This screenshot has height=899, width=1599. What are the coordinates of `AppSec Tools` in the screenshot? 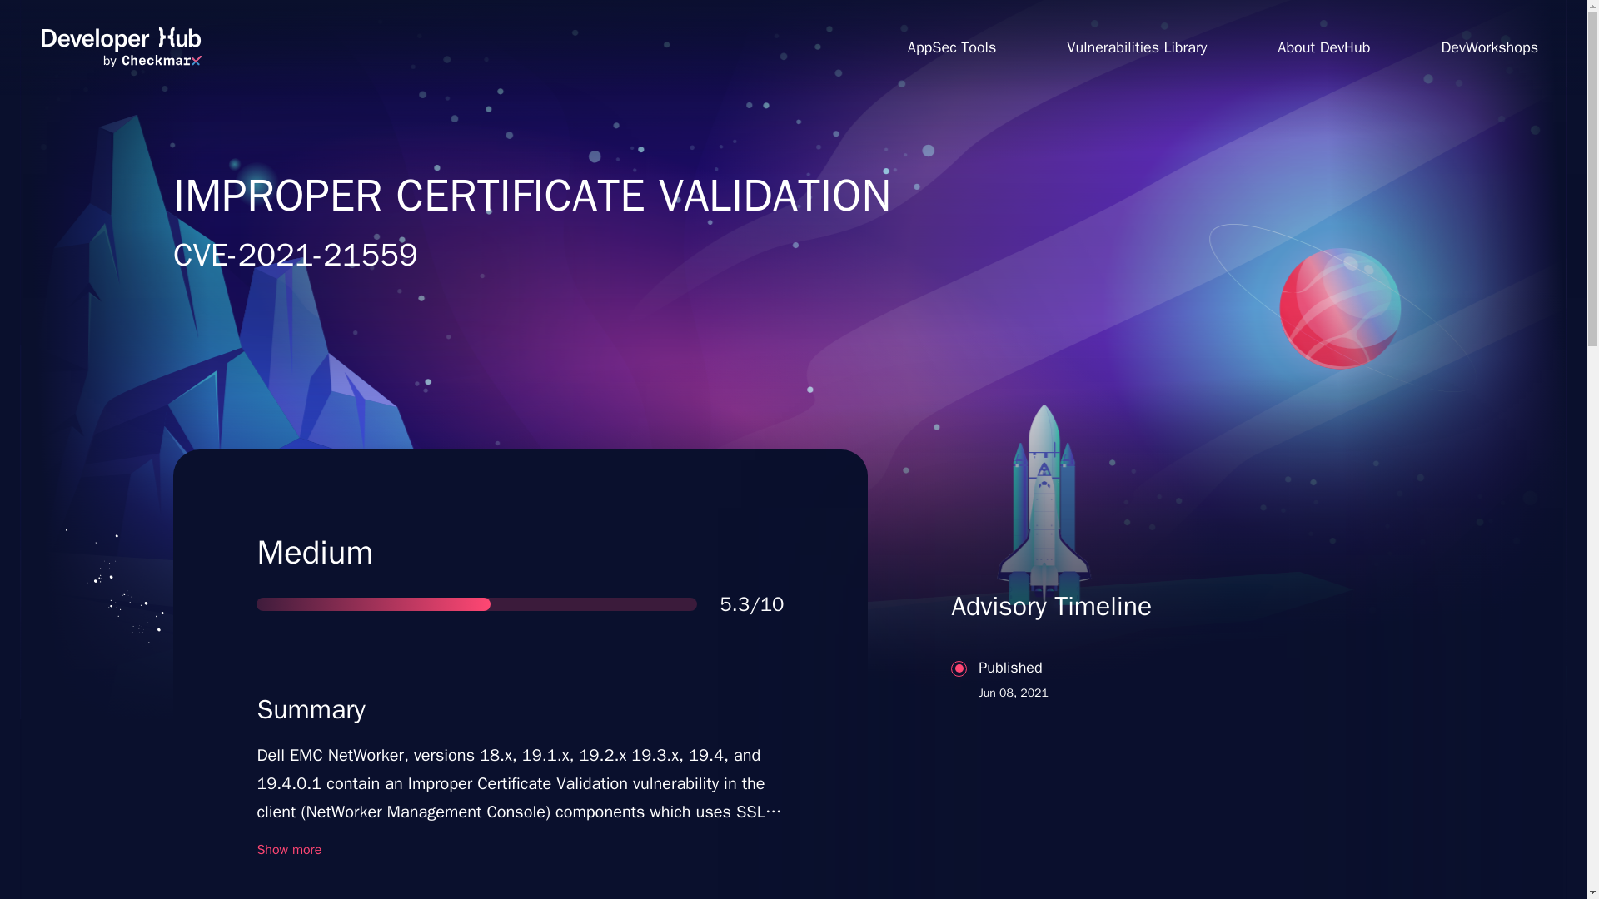 It's located at (288, 849).